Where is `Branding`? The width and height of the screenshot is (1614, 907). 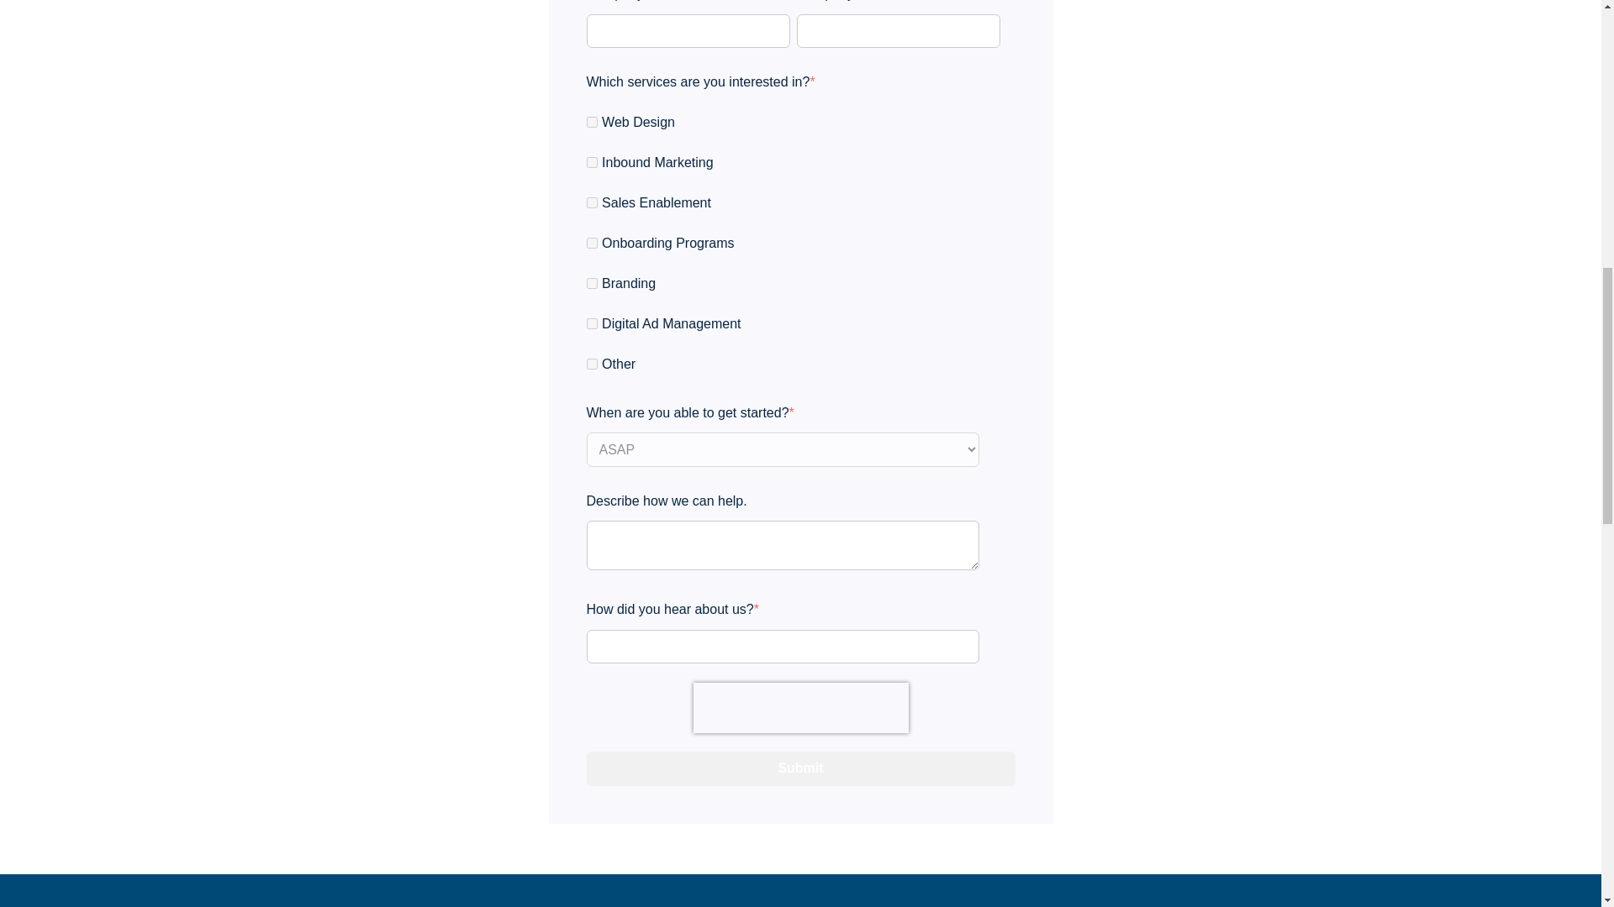 Branding is located at coordinates (592, 283).